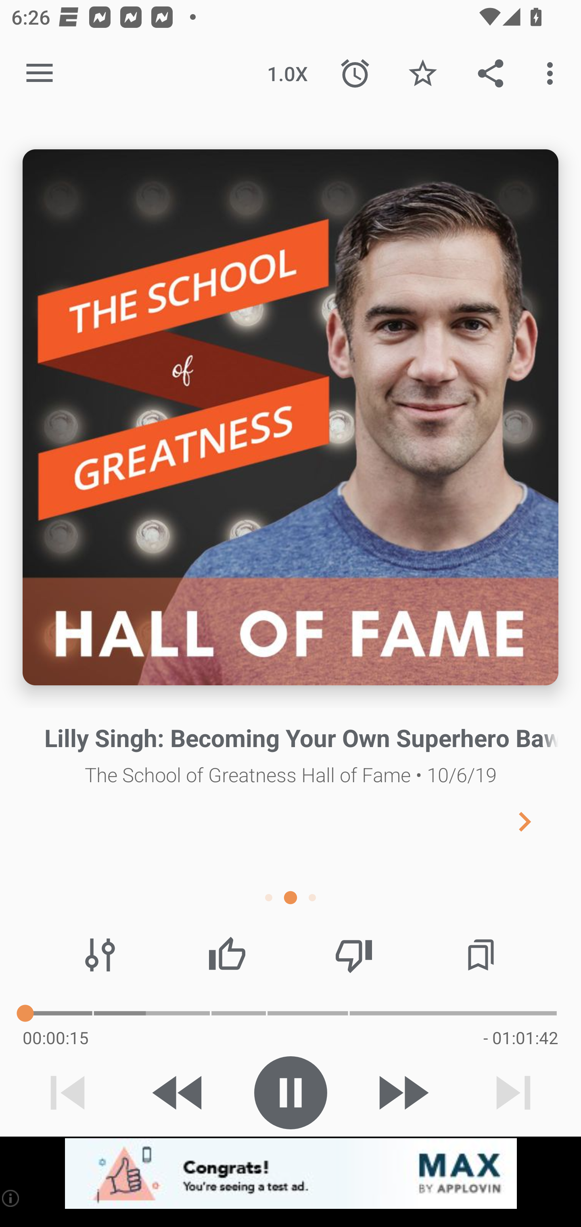 This screenshot has width=581, height=1227. What do you see at coordinates (513, 1093) in the screenshot?
I see `Next track` at bounding box center [513, 1093].